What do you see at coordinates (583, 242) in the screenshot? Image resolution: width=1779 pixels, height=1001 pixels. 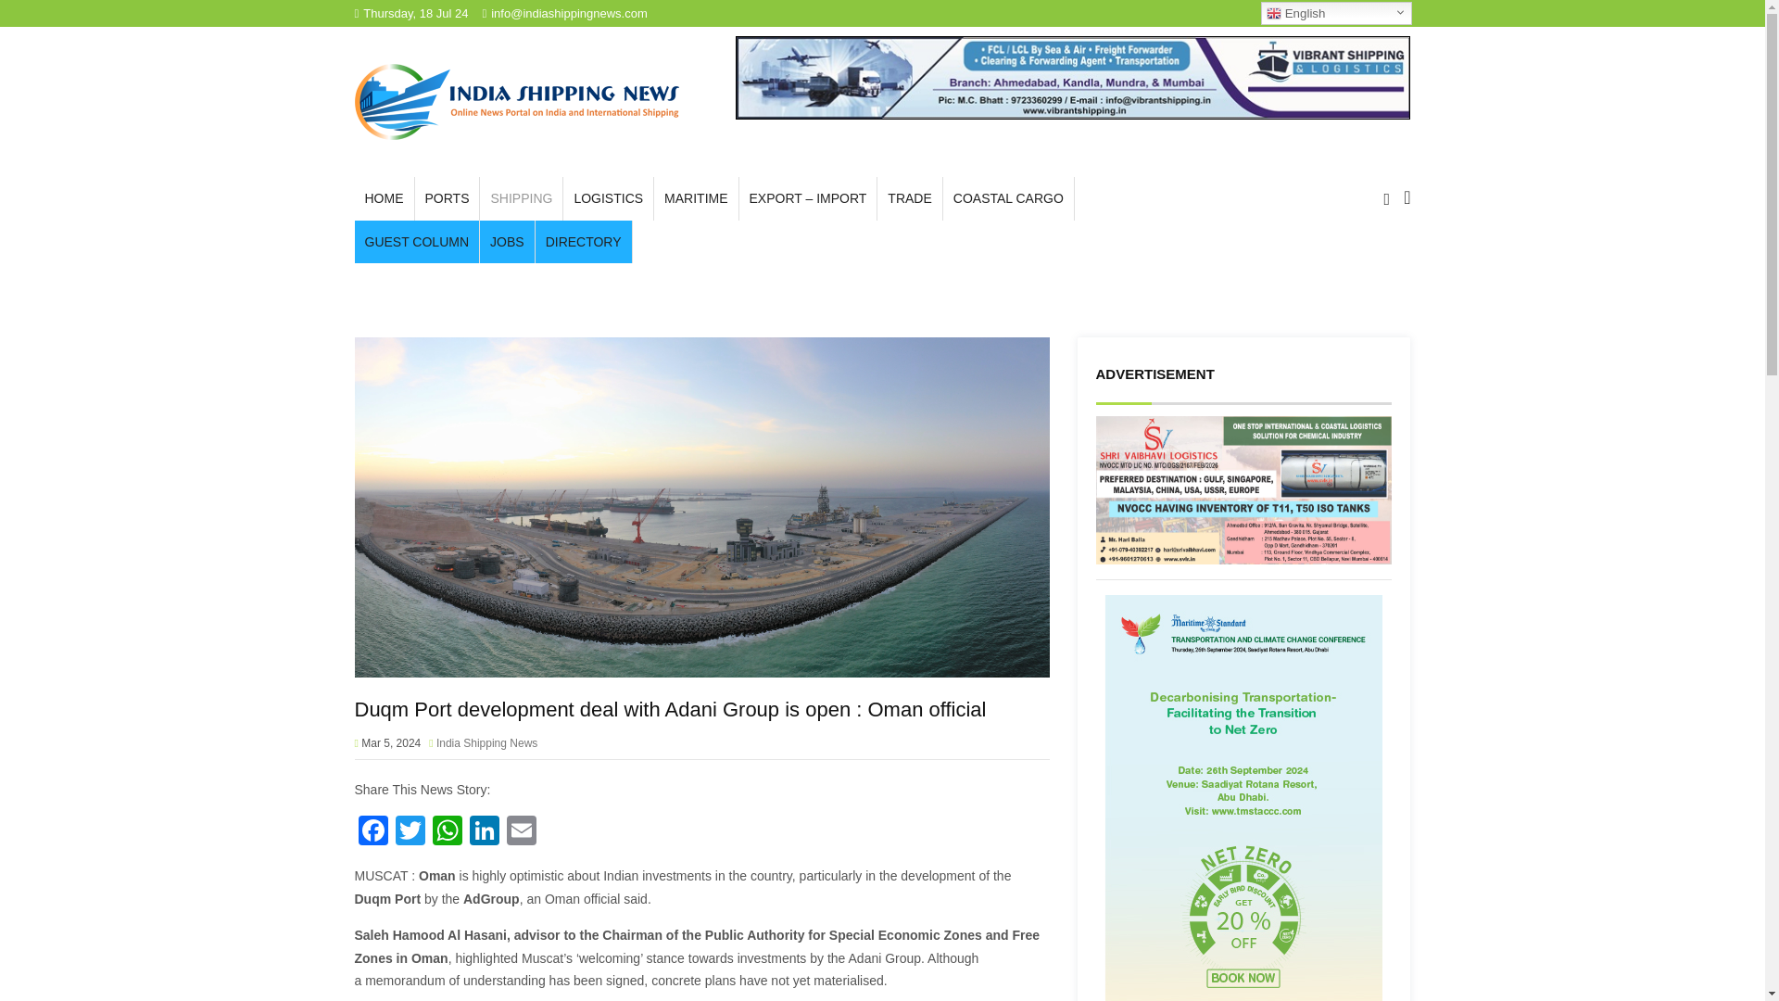 I see `DIRECTORY` at bounding box center [583, 242].